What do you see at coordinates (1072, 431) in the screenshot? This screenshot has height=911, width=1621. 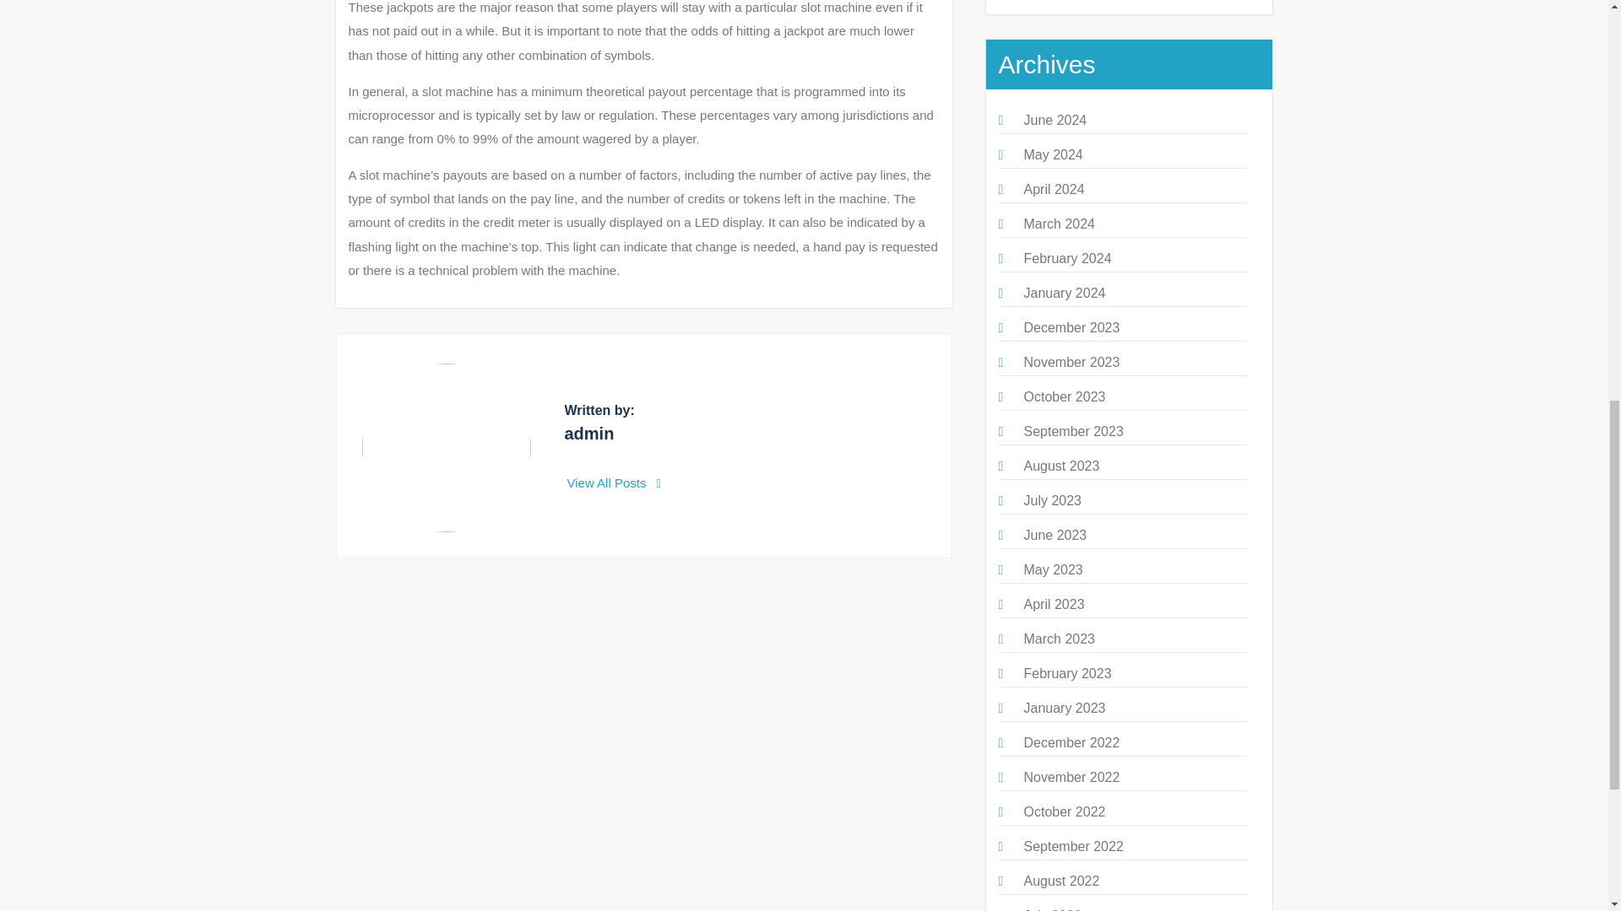 I see `September 2023` at bounding box center [1072, 431].